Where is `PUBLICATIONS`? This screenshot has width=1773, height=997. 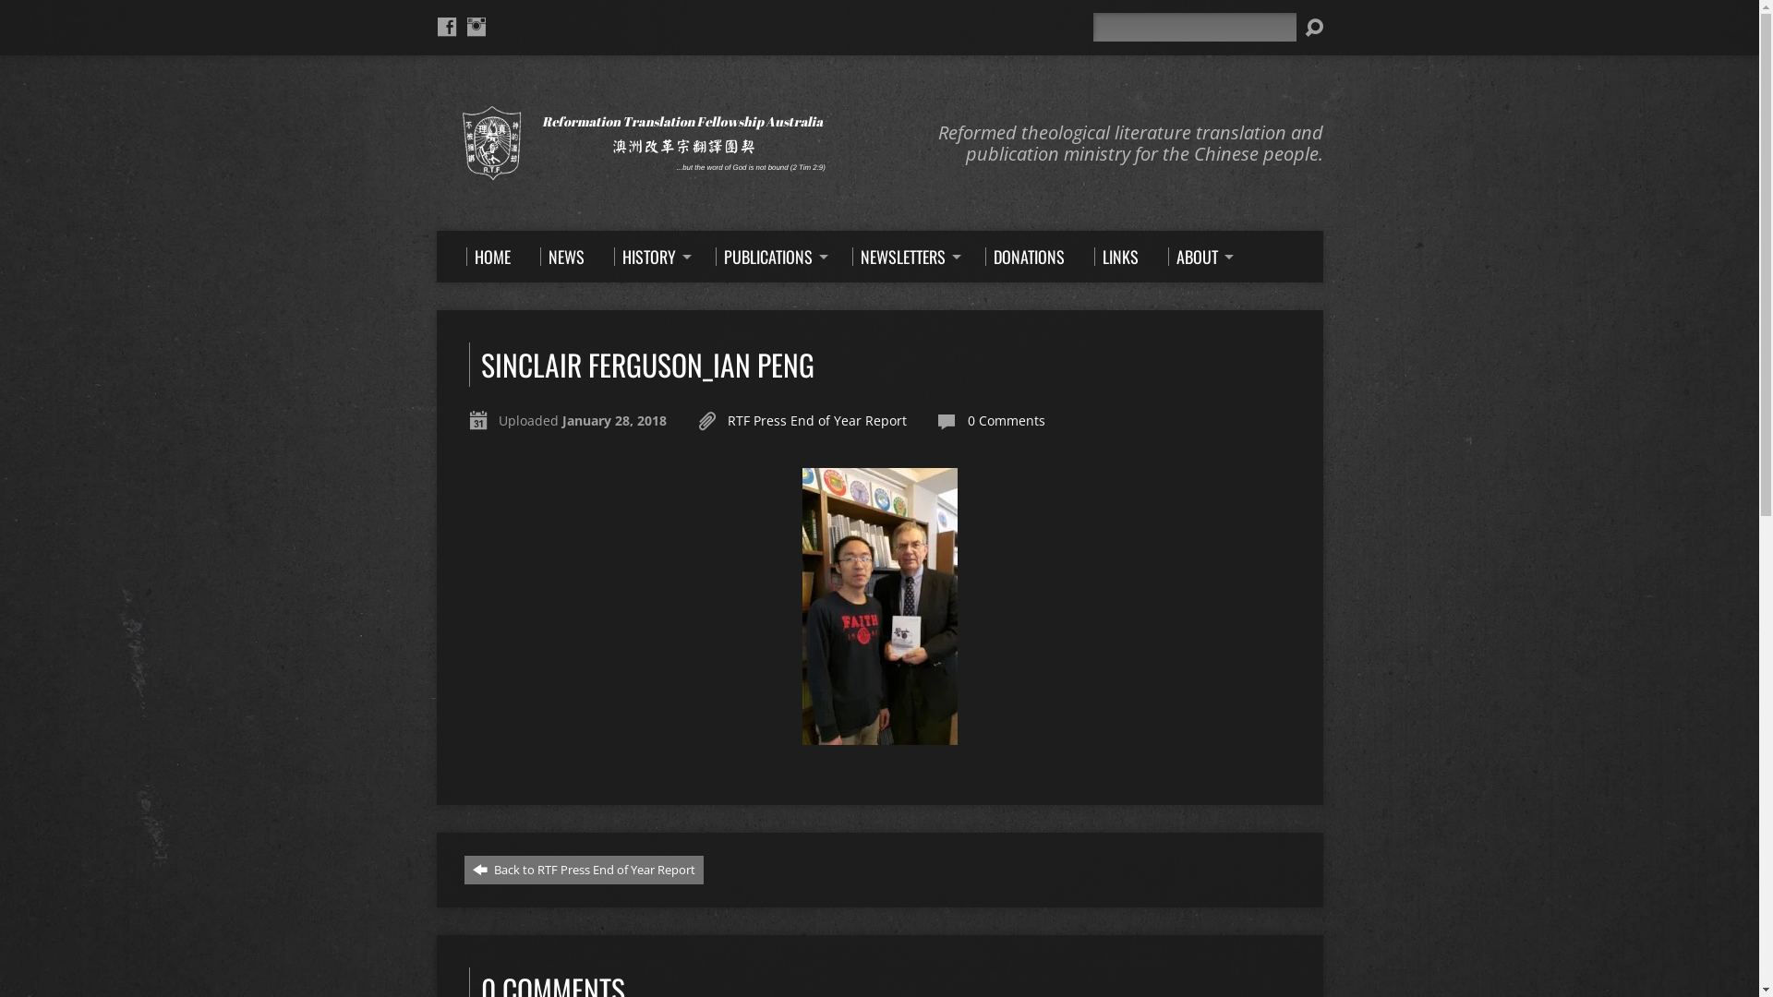
PUBLICATIONS is located at coordinates (768, 257).